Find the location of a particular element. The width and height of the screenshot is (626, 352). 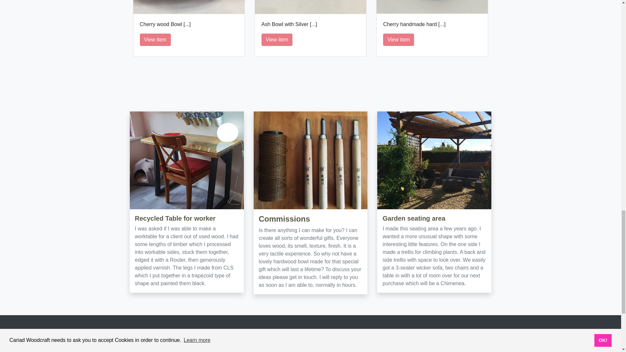

Cherry handmade hardwood light pull is located at coordinates (432, 7).